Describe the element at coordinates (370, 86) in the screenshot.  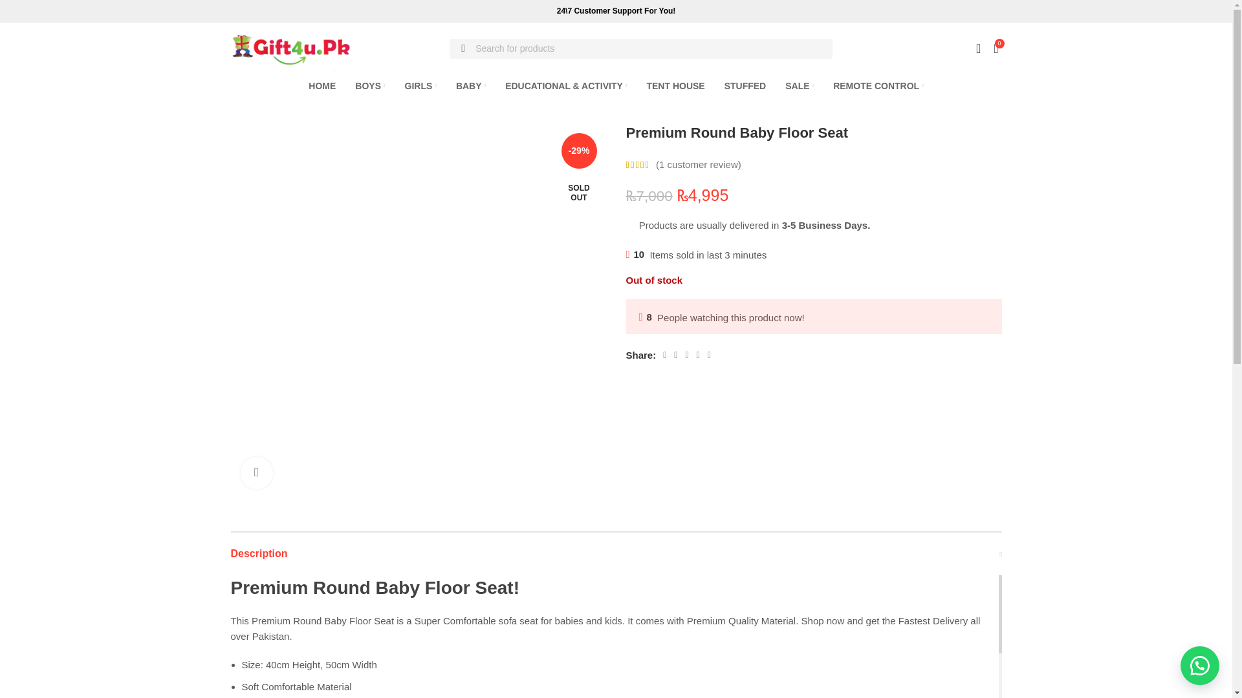
I see `BOYS` at that location.